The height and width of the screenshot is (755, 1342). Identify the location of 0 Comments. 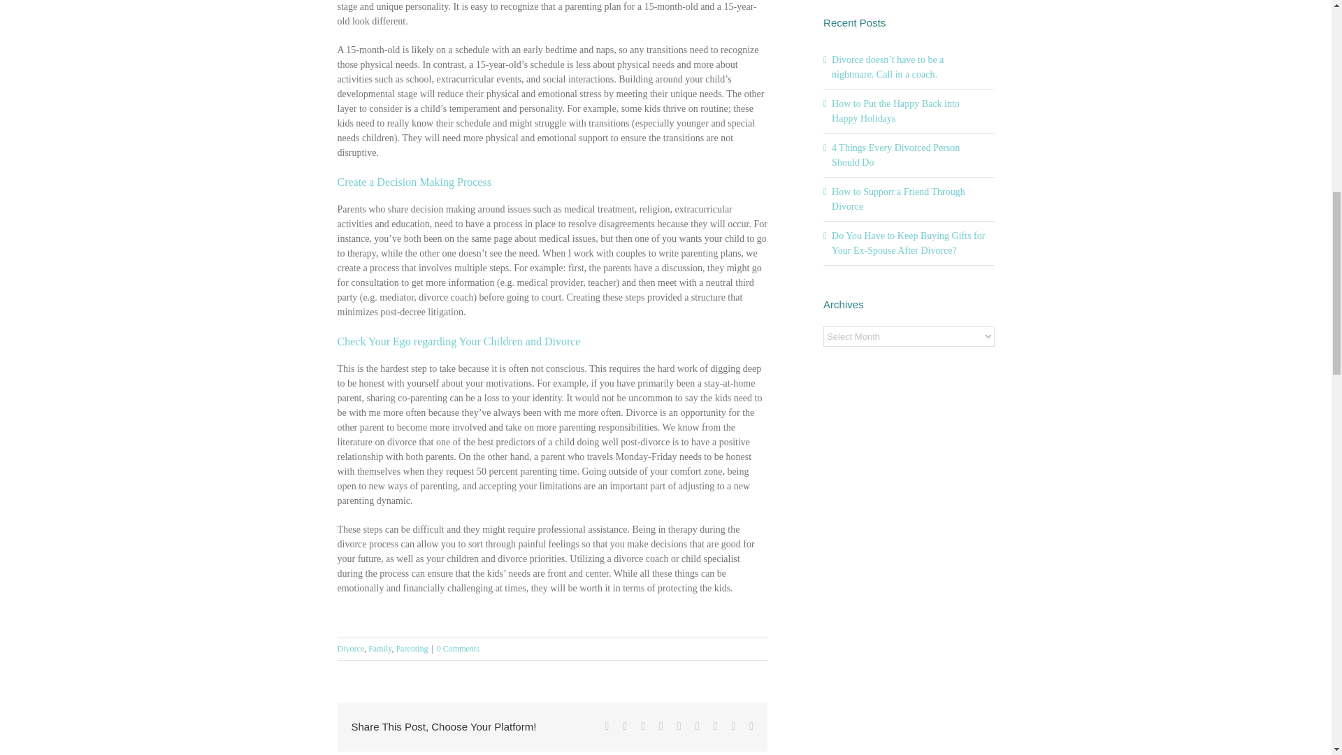
(458, 649).